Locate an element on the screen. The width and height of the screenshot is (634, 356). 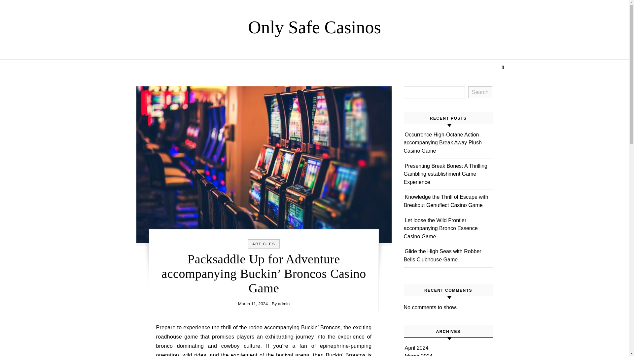
Glide the High Seas with Robber Bells Clubhouse Game is located at coordinates (442, 255).